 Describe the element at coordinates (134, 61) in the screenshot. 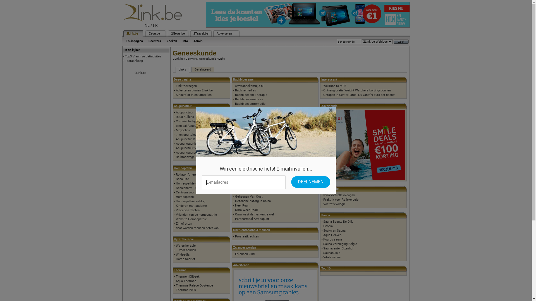

I see `Testaankoop` at that location.